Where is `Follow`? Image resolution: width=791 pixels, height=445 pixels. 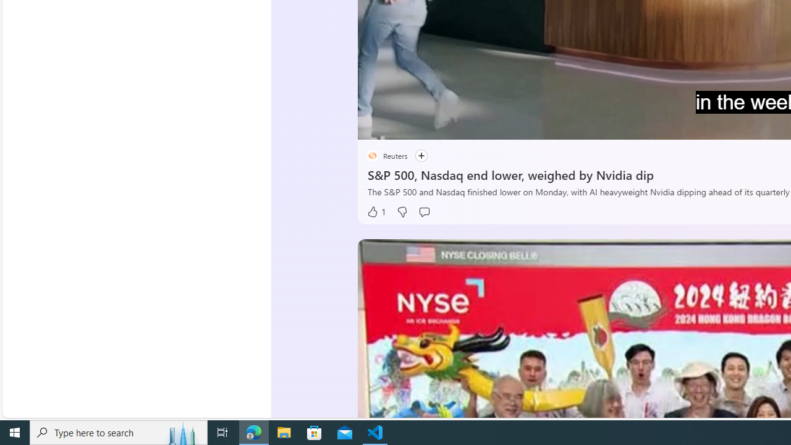 Follow is located at coordinates (414, 156).